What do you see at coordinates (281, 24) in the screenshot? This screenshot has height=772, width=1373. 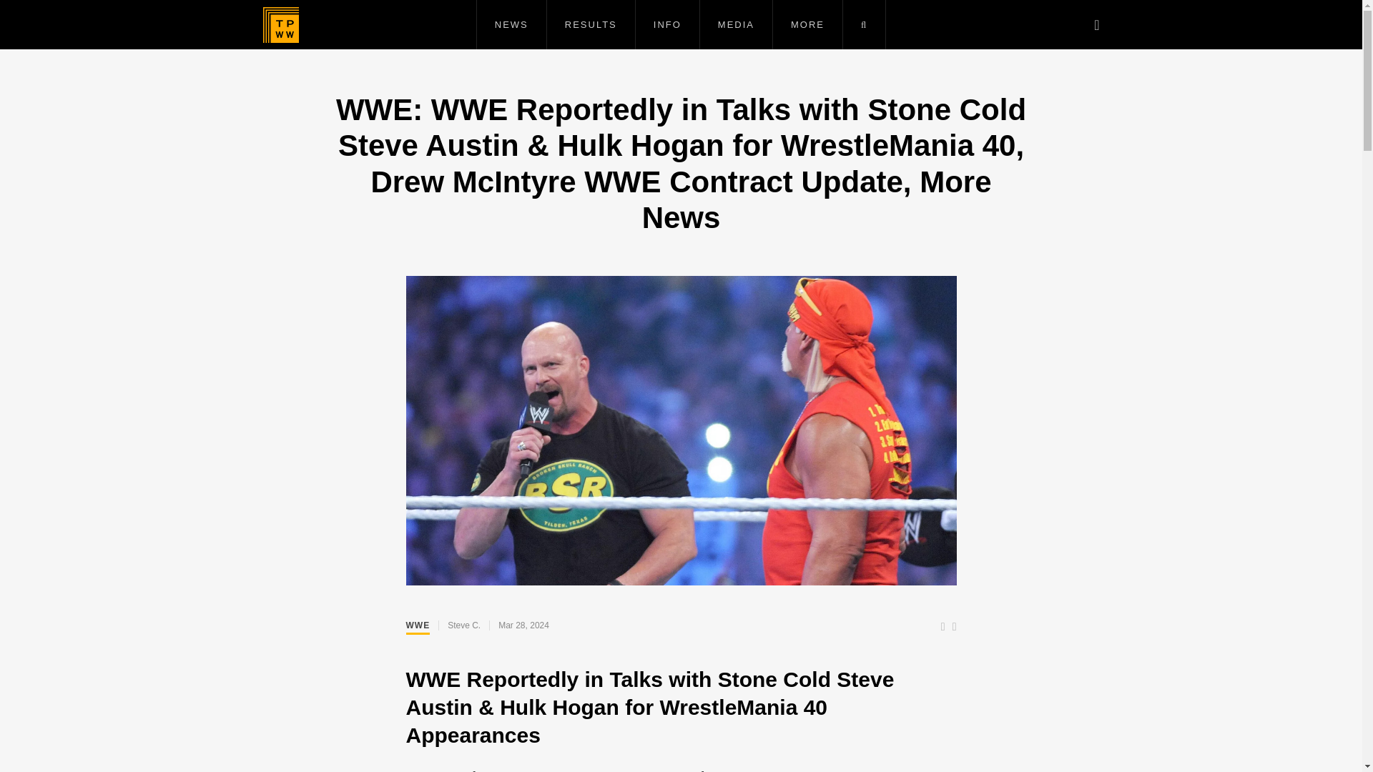 I see `The People's Wrestling Website` at bounding box center [281, 24].